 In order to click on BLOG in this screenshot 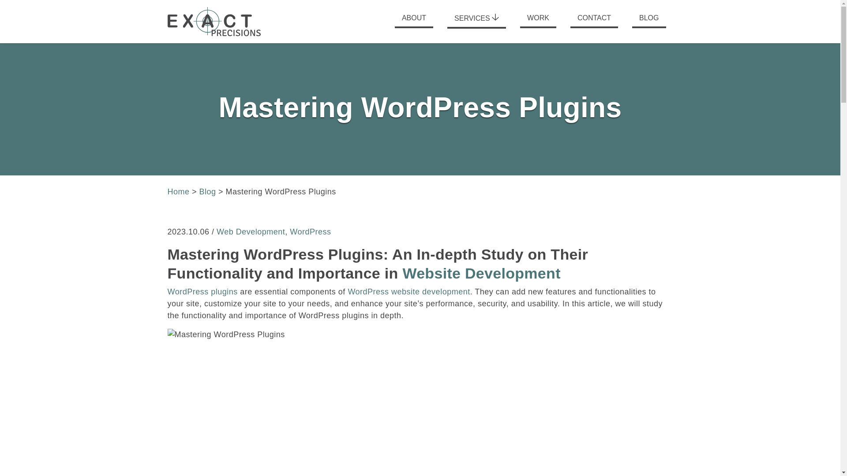, I will do `click(648, 21)`.